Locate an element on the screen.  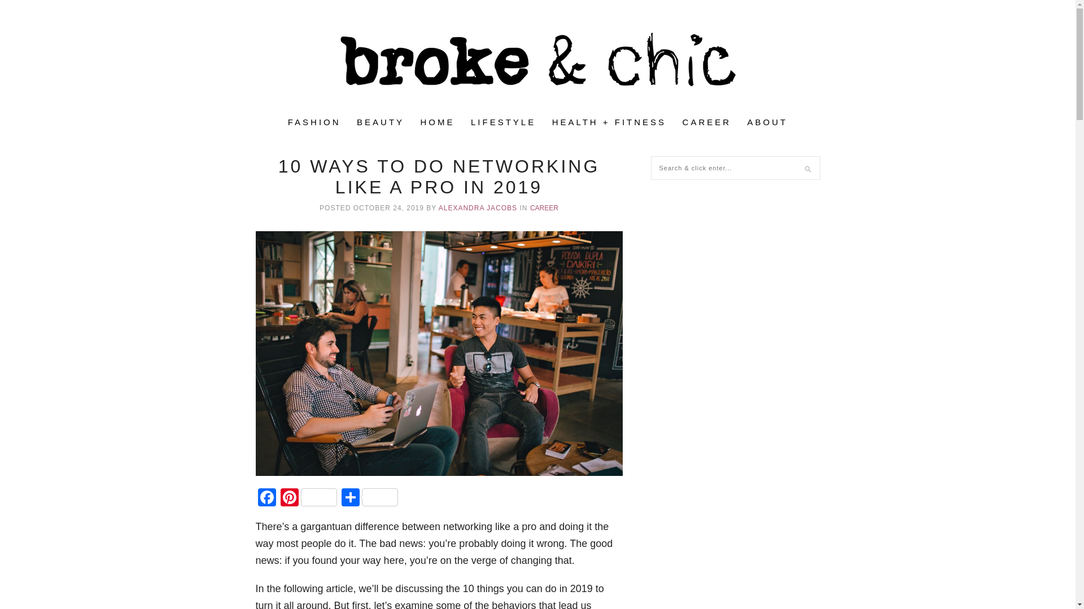
Pinterest is located at coordinates (308, 498).